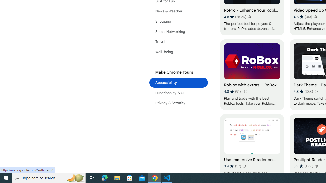  Describe the element at coordinates (316, 166) in the screenshot. I see `Learn more about results and reviews "Postlight Reader"` at that location.